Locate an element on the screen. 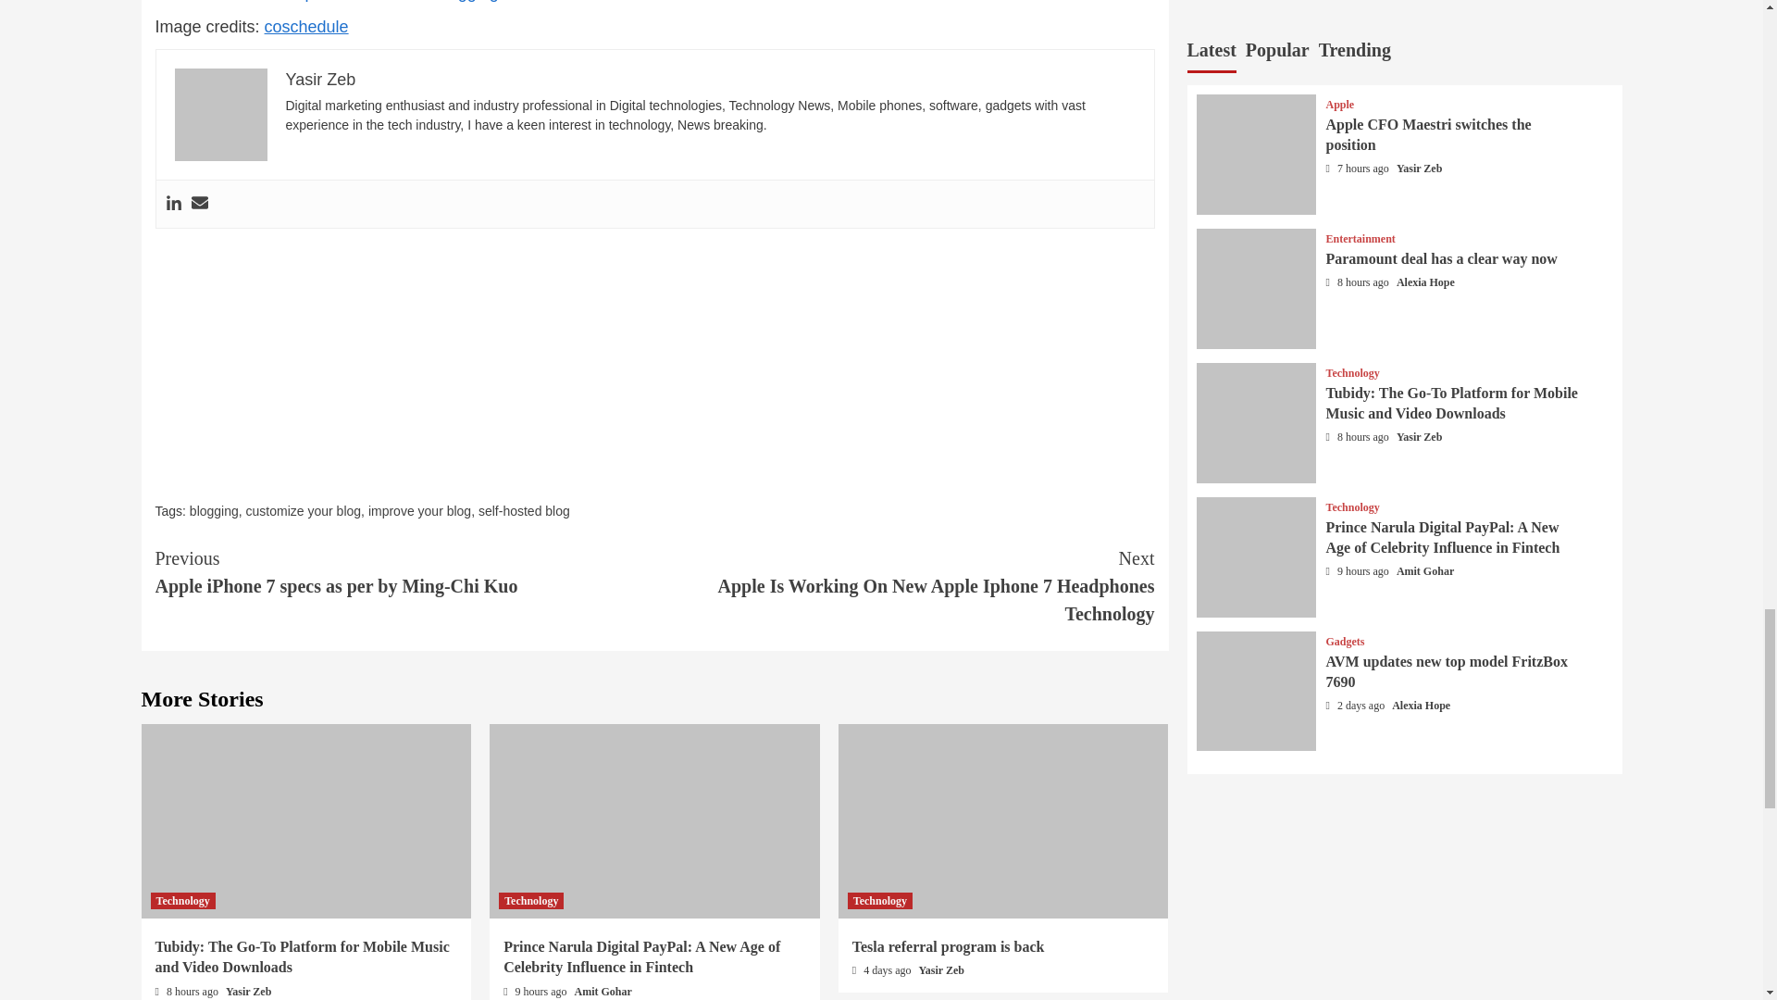 This screenshot has width=1777, height=1000. improve your blog is located at coordinates (418, 511).